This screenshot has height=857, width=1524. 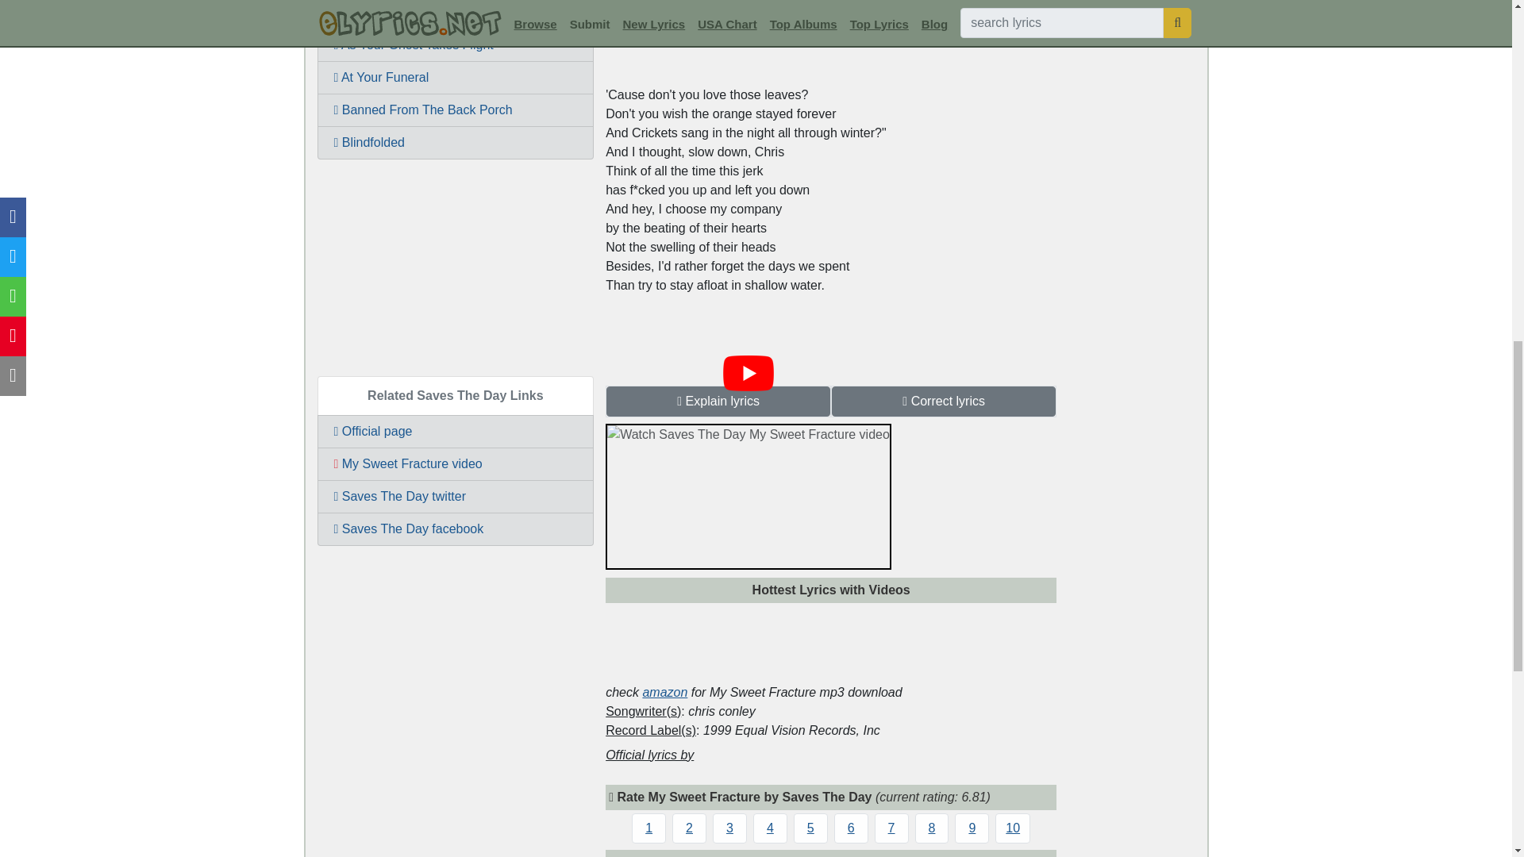 What do you see at coordinates (891, 827) in the screenshot?
I see `7` at bounding box center [891, 827].